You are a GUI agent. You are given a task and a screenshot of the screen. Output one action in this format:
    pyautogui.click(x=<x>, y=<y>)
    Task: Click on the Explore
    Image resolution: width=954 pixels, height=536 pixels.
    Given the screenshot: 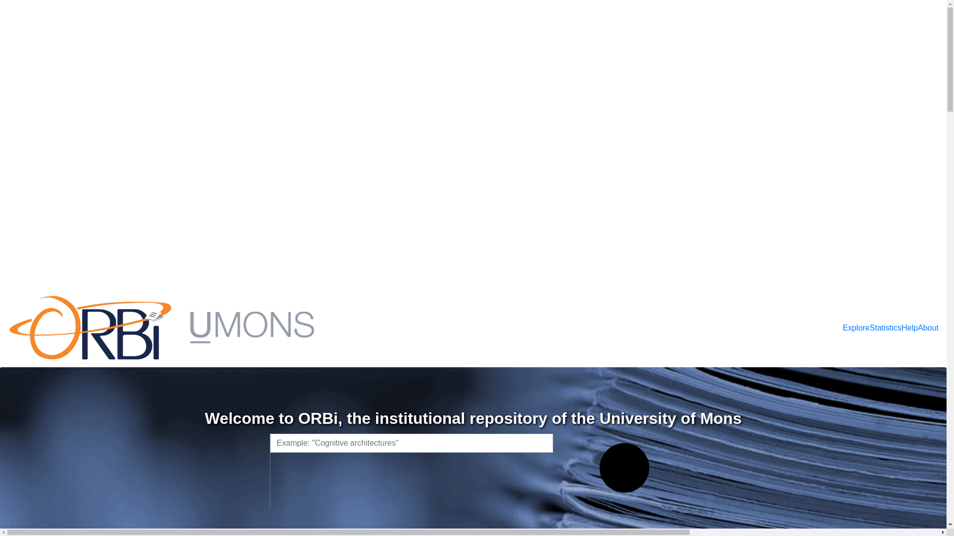 What is the action you would take?
    pyautogui.click(x=856, y=328)
    